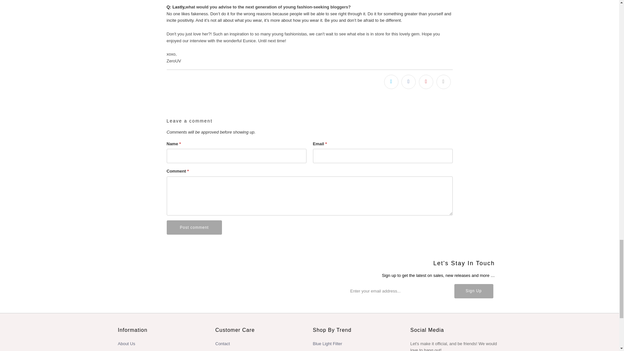 This screenshot has width=624, height=351. I want to click on Email this to a friend, so click(443, 82).